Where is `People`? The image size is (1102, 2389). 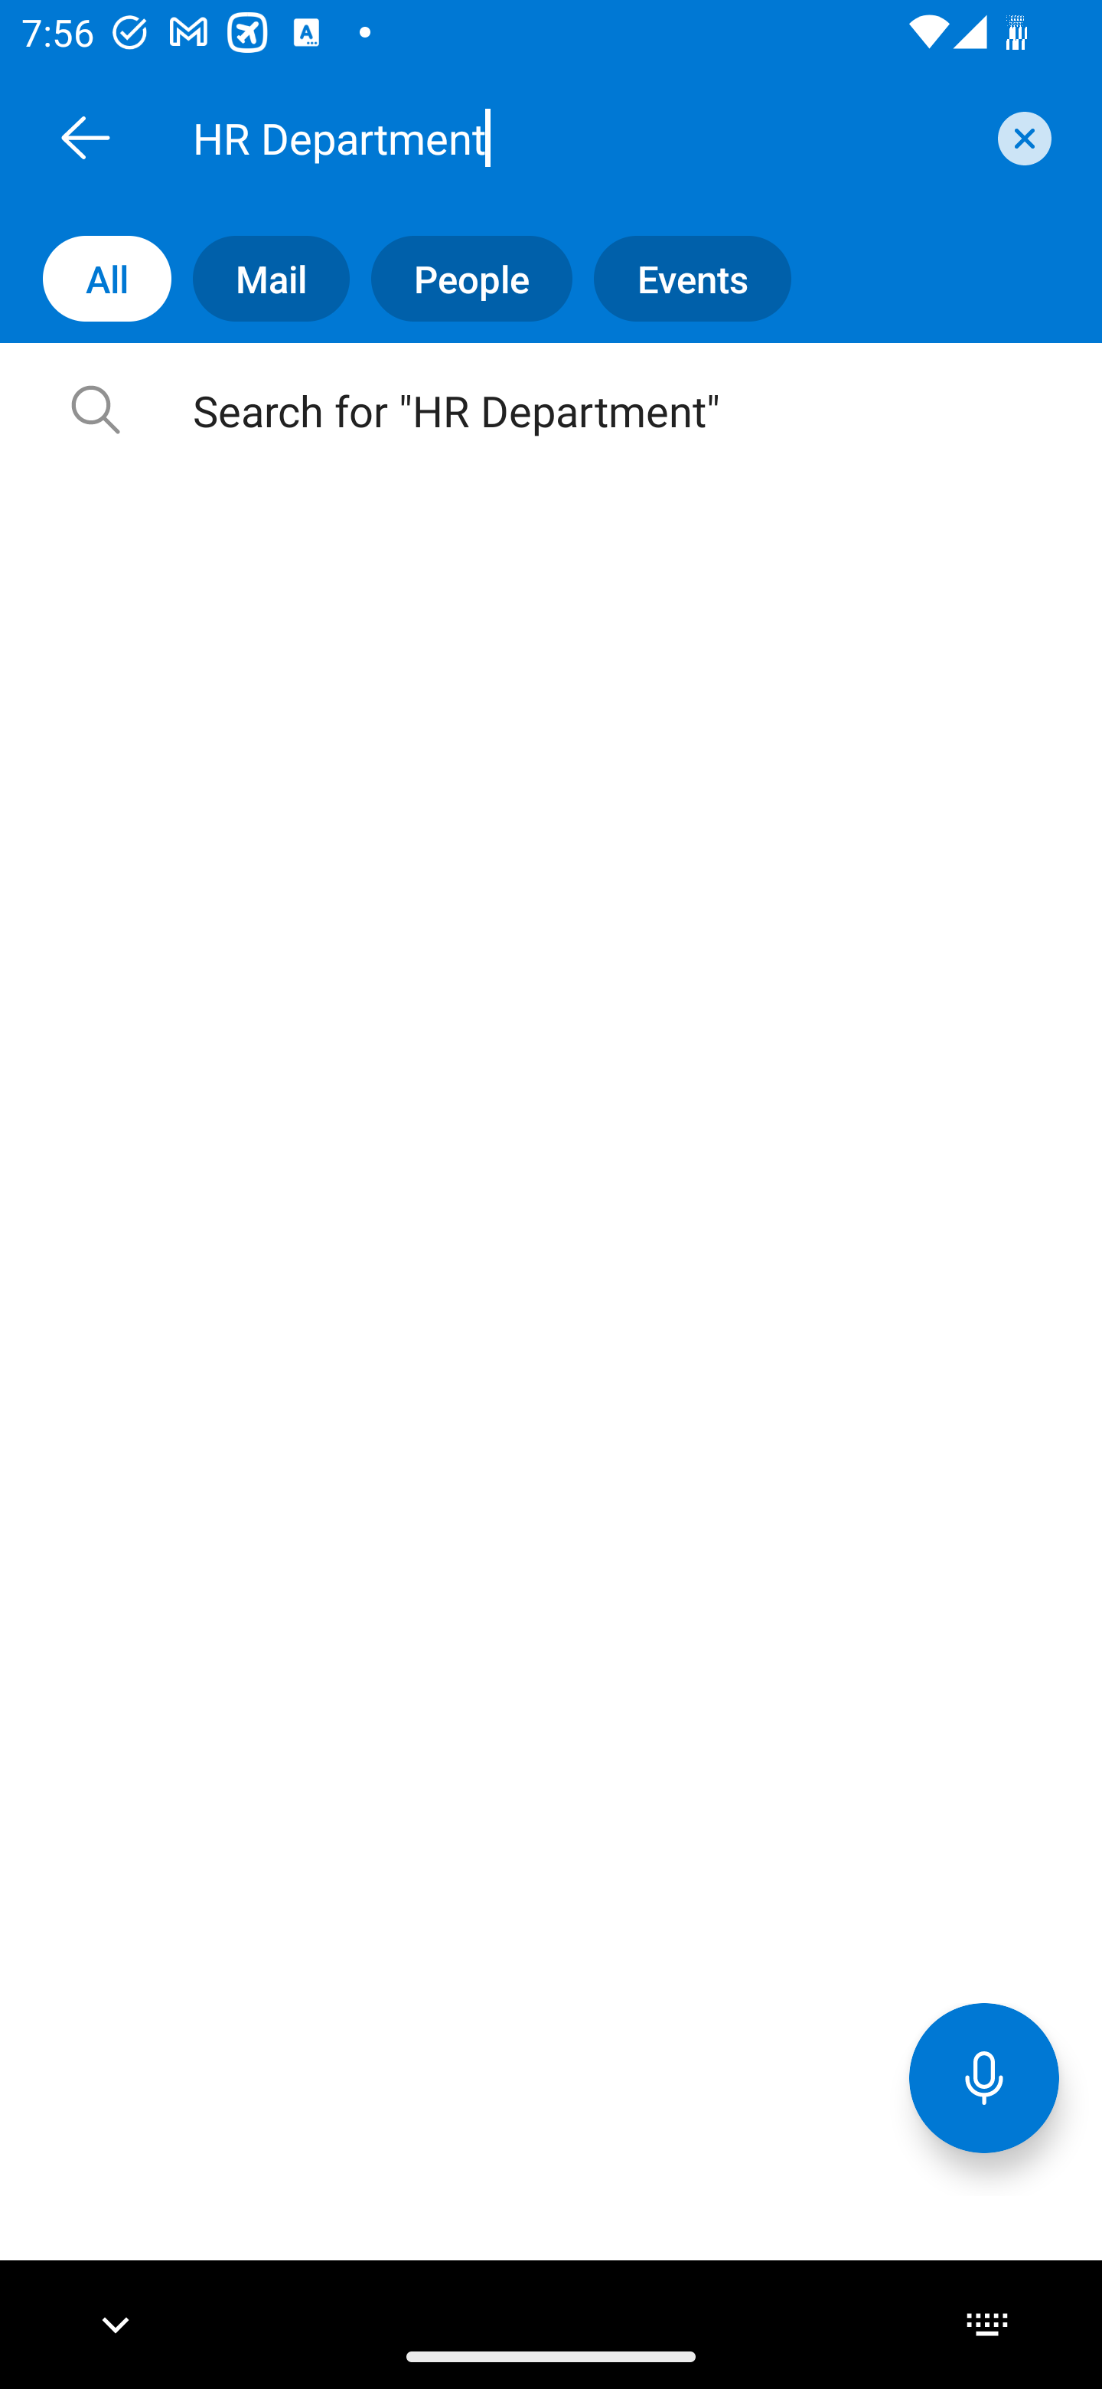
People is located at coordinates (461, 279).